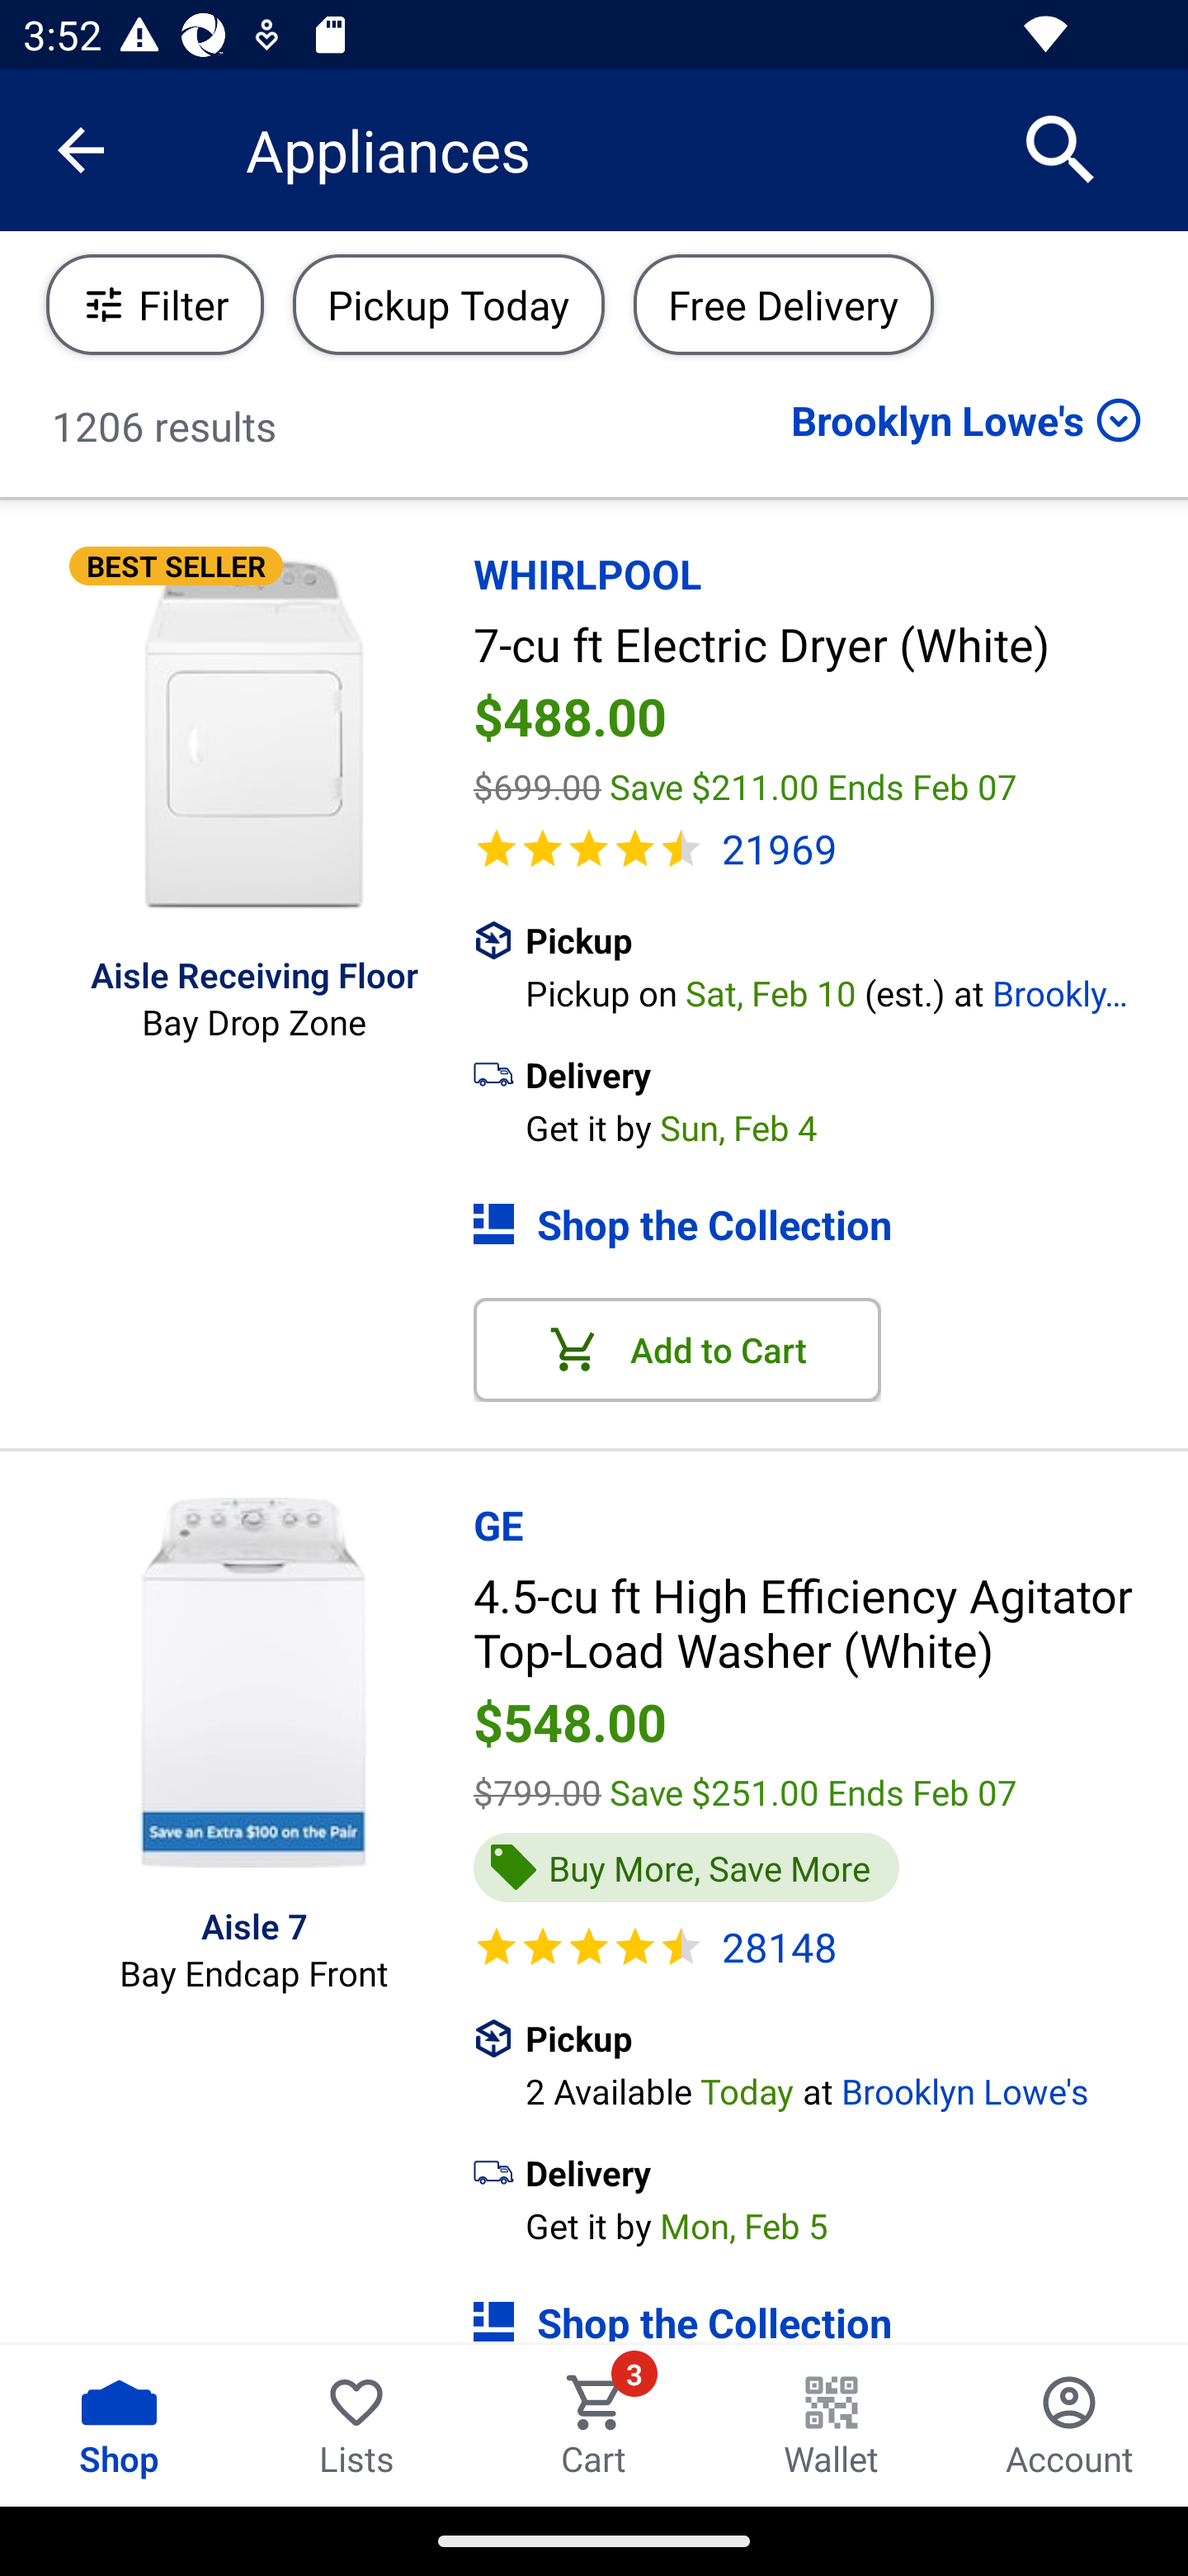 The height and width of the screenshot is (2576, 1188). Describe the element at coordinates (856, 2087) in the screenshot. I see `2 Available Today  at  Brooklyn Lowe's` at that location.